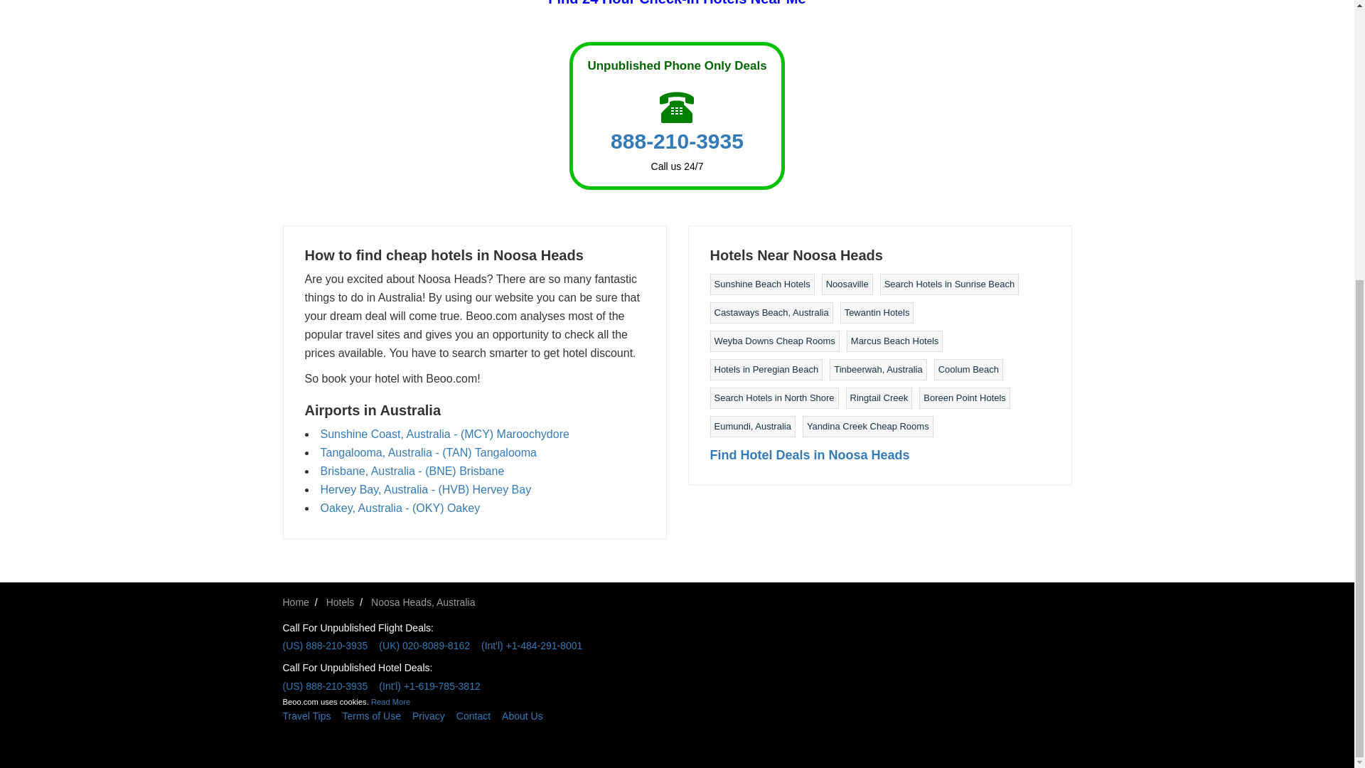 The width and height of the screenshot is (1365, 768). I want to click on Sunshine Beach Hotels, so click(761, 284).